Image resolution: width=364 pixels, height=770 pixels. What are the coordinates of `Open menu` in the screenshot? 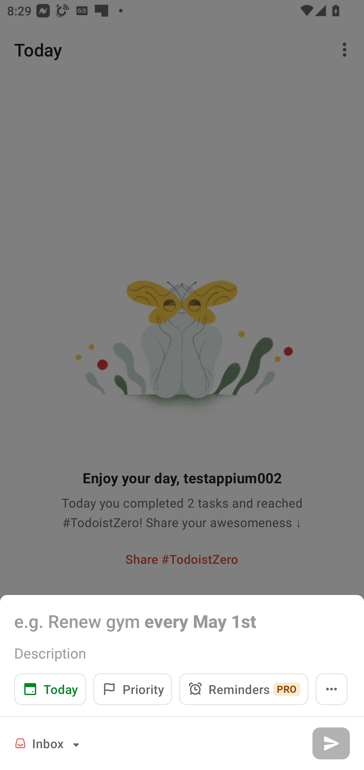 It's located at (332, 689).